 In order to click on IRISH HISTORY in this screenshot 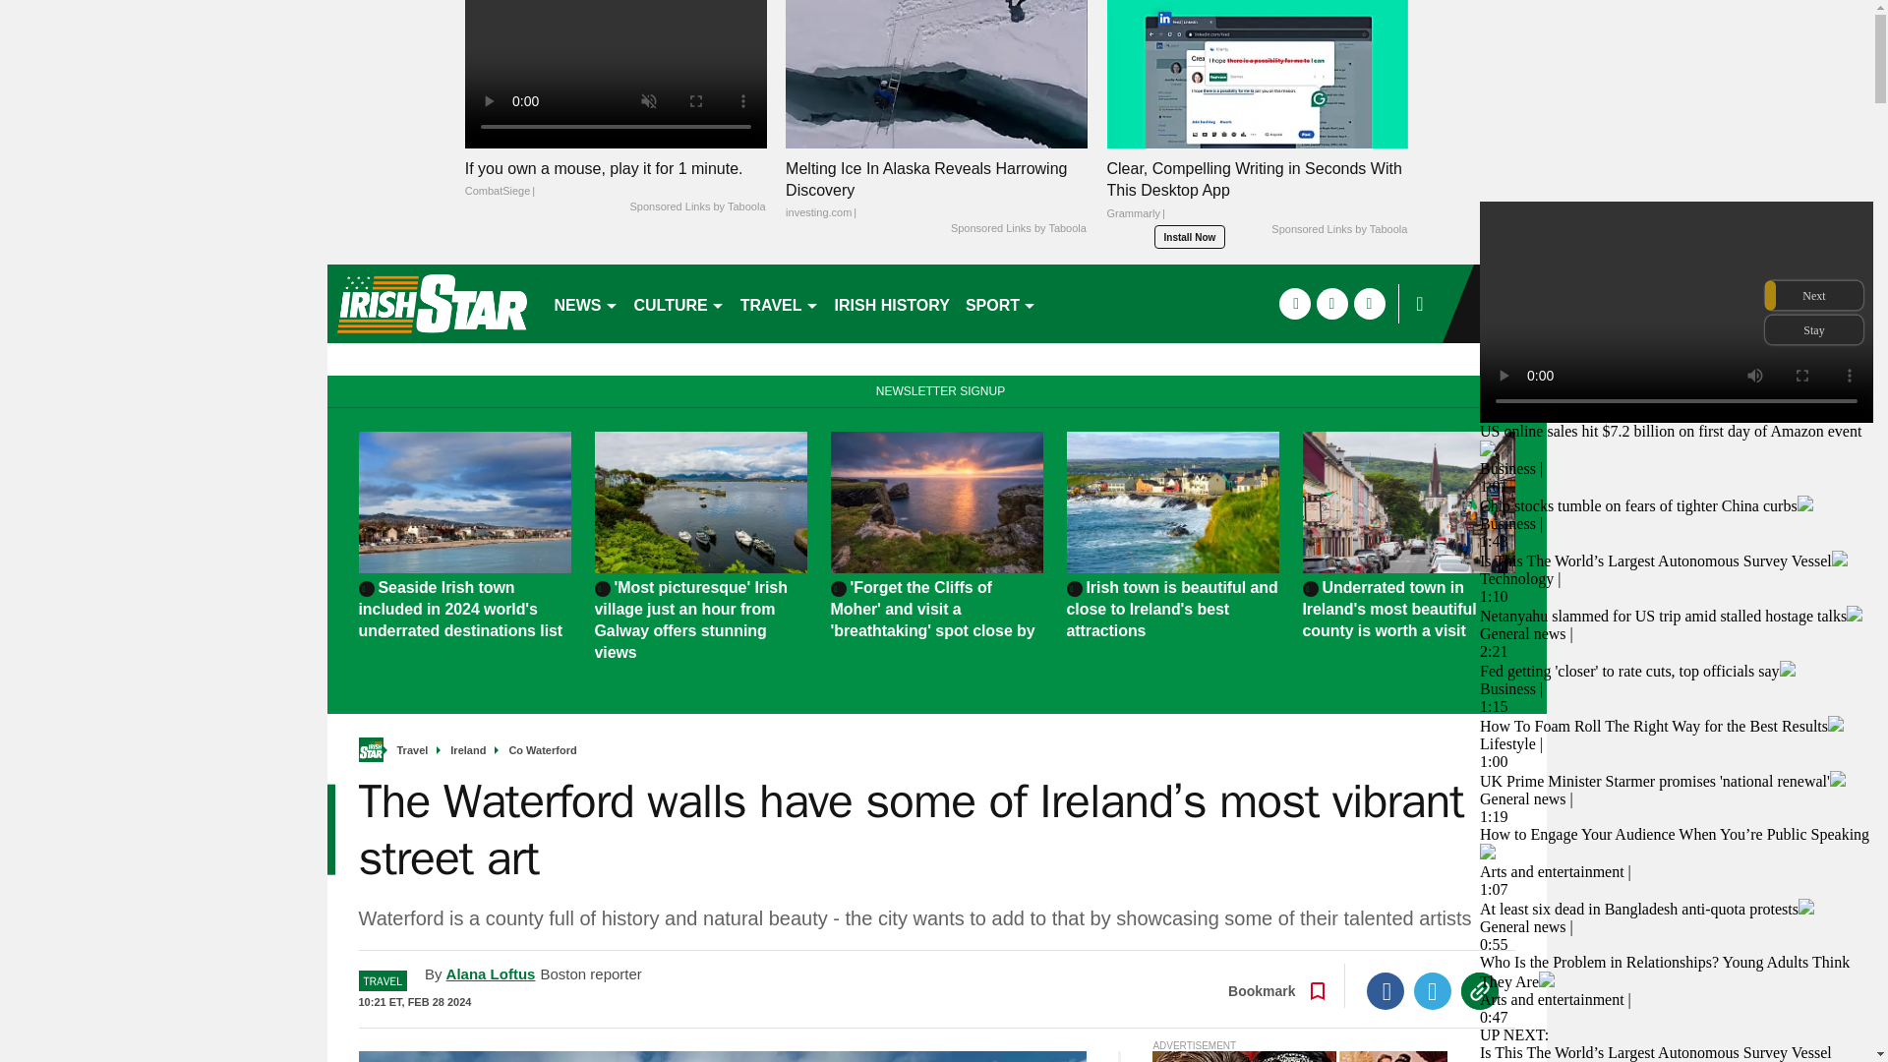, I will do `click(891, 303)`.